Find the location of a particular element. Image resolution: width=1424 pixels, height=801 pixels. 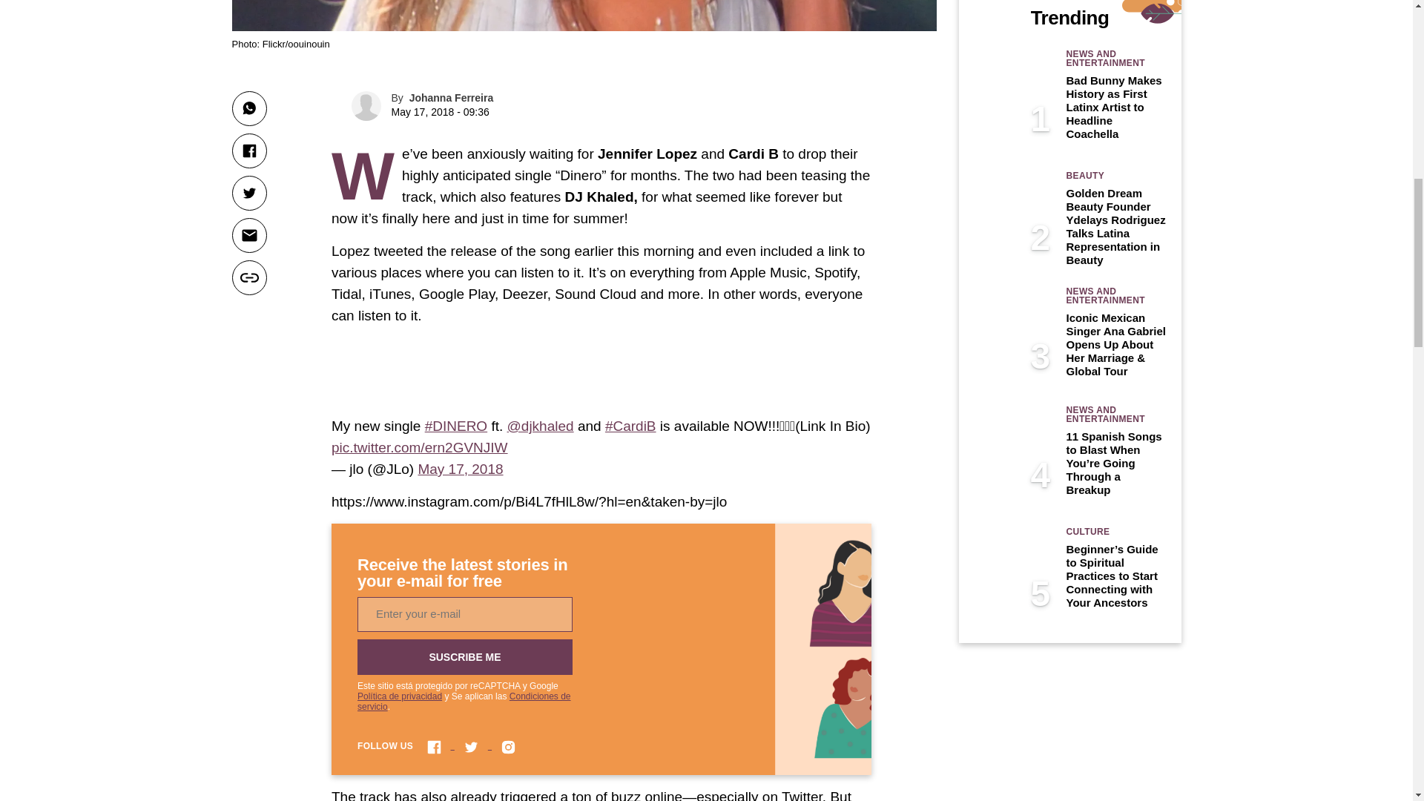

Share this article on Facebook is located at coordinates (248, 151).